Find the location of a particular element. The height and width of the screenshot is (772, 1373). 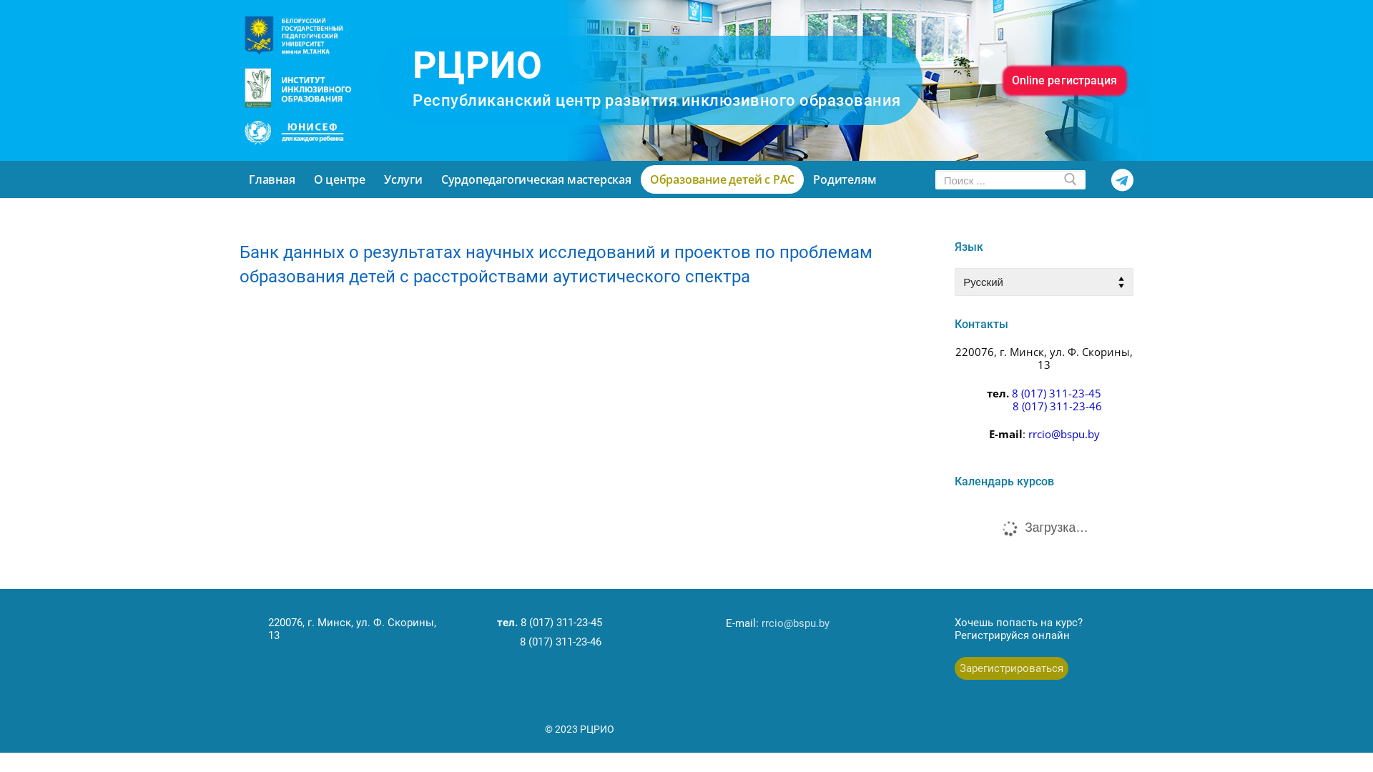

Telegram is located at coordinates (1123, 180).